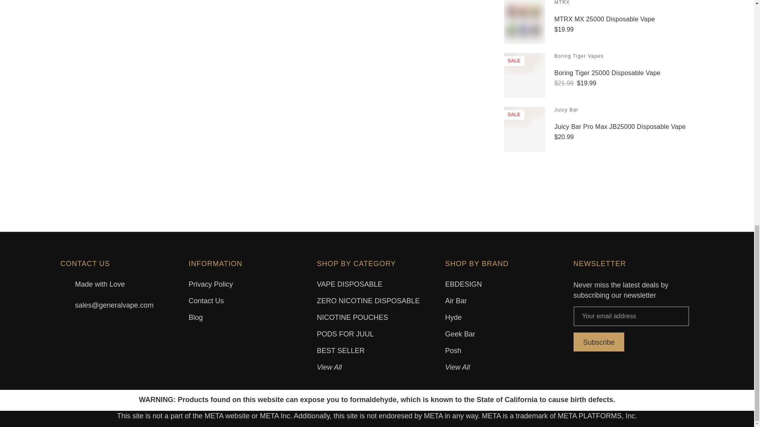  I want to click on Subscribe, so click(598, 342).